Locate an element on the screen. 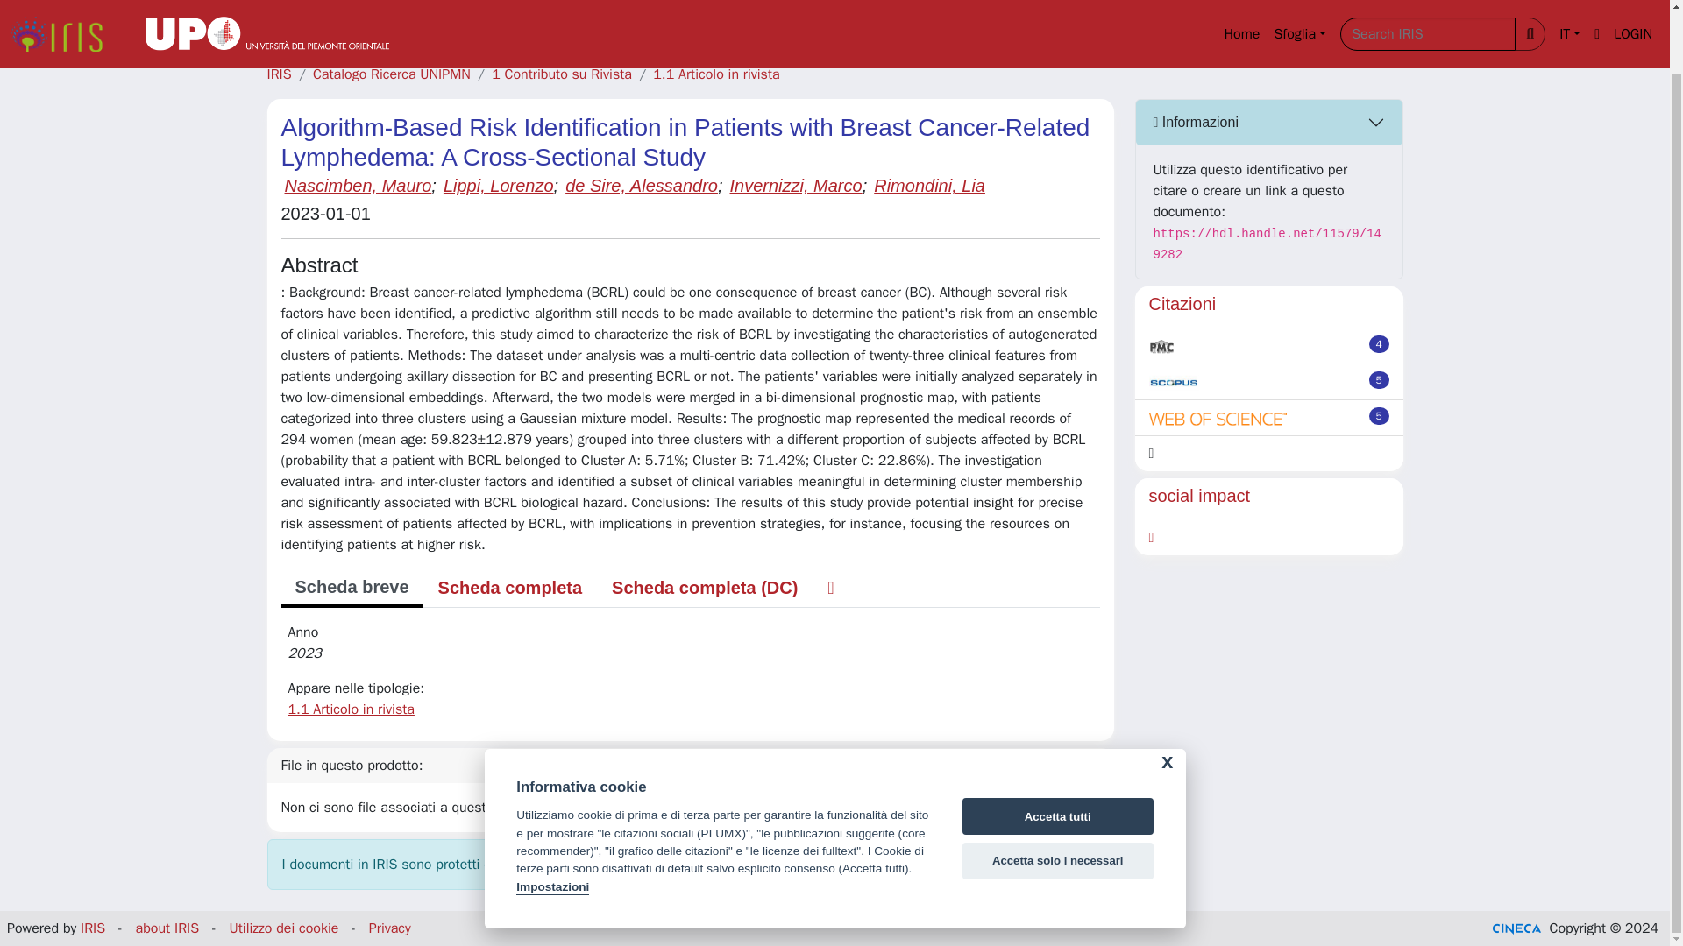 The height and width of the screenshot is (946, 1683). 1 Contributo su Rivista is located at coordinates (561, 74).